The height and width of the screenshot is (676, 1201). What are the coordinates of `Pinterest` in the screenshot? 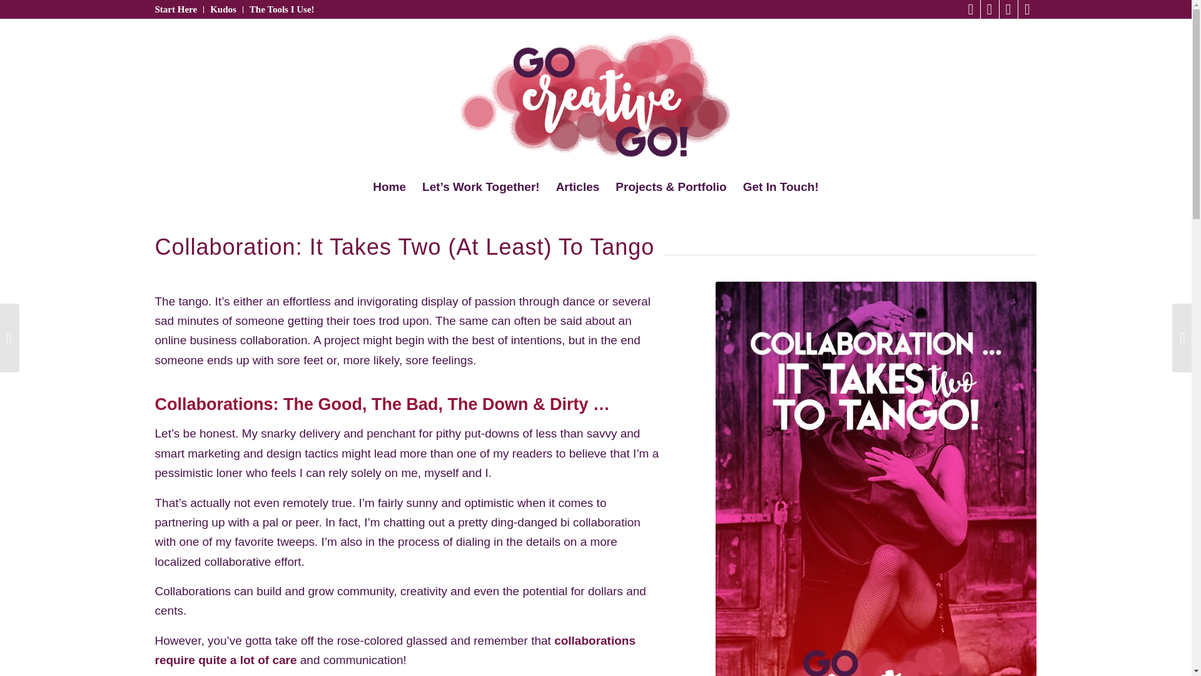 It's located at (1028, 9).